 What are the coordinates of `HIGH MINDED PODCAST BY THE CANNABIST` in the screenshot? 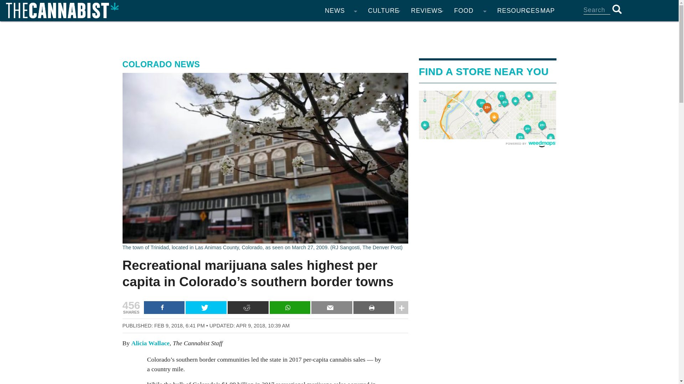 It's located at (384, 142).